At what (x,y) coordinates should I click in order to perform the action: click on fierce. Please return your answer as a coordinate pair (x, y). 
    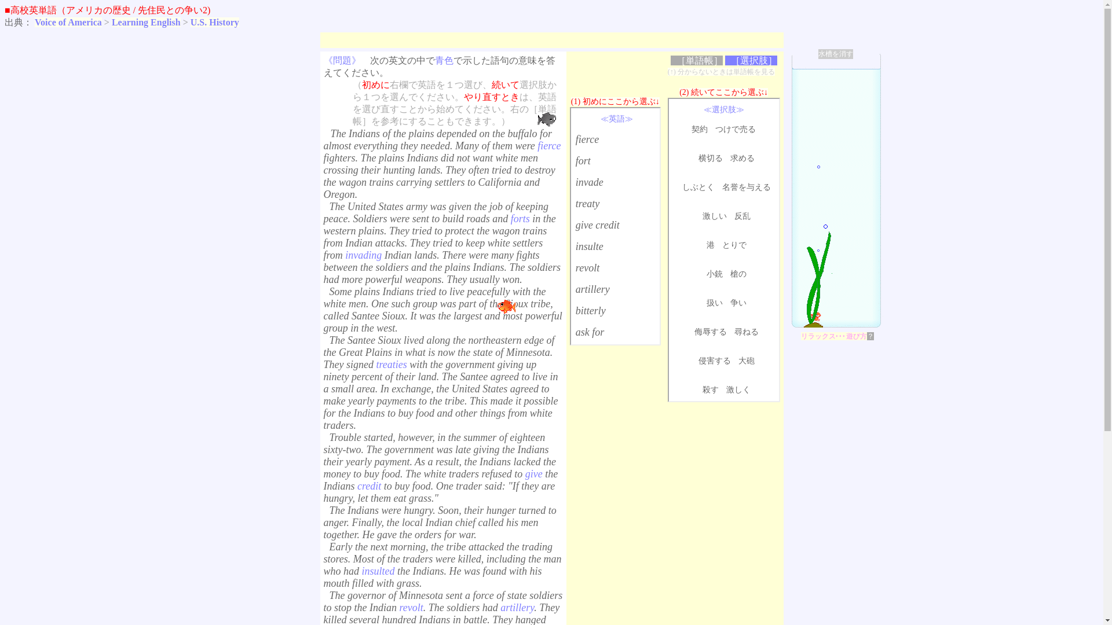
    Looking at the image, I should click on (587, 139).